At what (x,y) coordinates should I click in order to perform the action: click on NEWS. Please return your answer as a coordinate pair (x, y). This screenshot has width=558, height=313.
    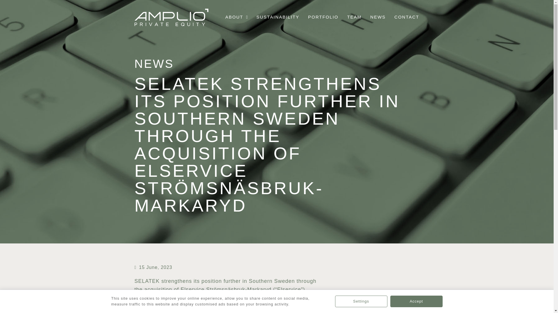
    Looking at the image, I should click on (378, 17).